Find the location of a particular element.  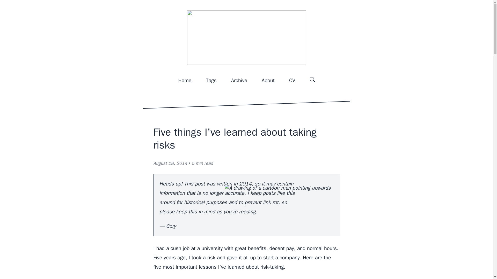

About is located at coordinates (268, 81).